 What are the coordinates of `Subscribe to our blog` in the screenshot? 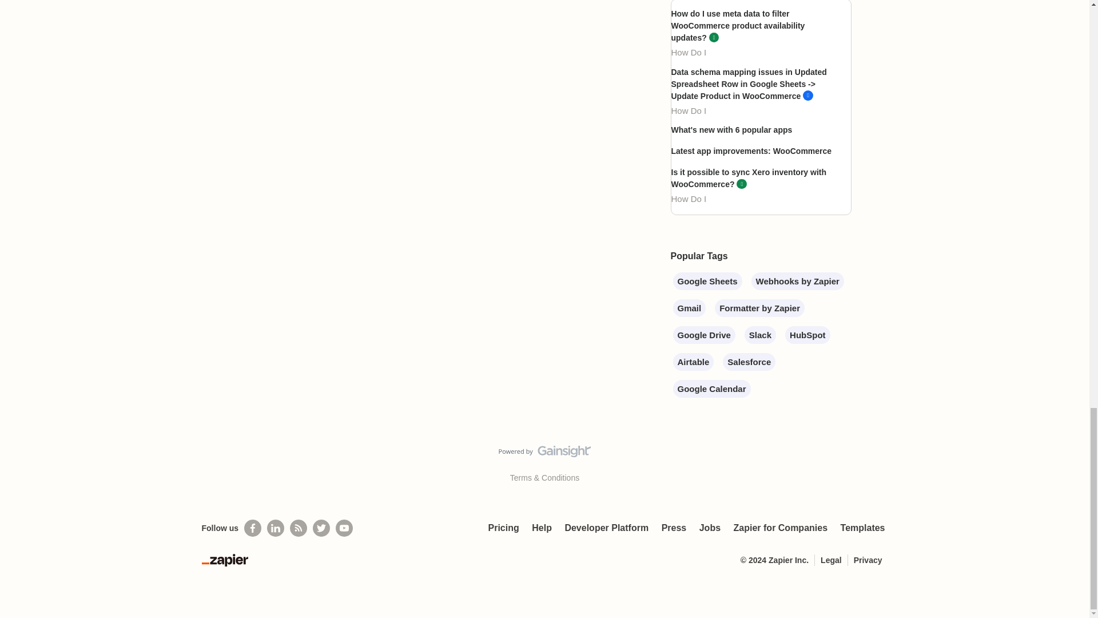 It's located at (299, 528).